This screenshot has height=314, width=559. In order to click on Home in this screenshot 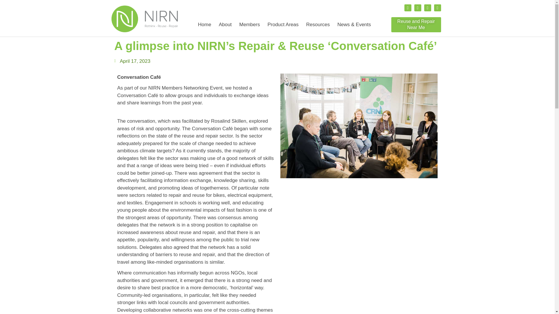, I will do `click(204, 25)`.